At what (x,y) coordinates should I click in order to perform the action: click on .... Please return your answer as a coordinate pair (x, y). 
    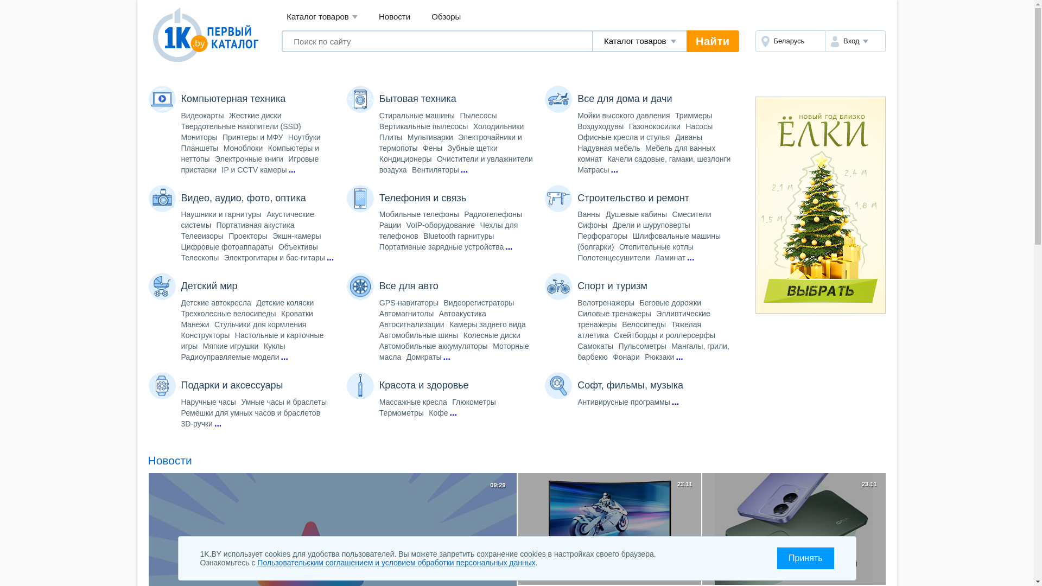
    Looking at the image, I should click on (218, 424).